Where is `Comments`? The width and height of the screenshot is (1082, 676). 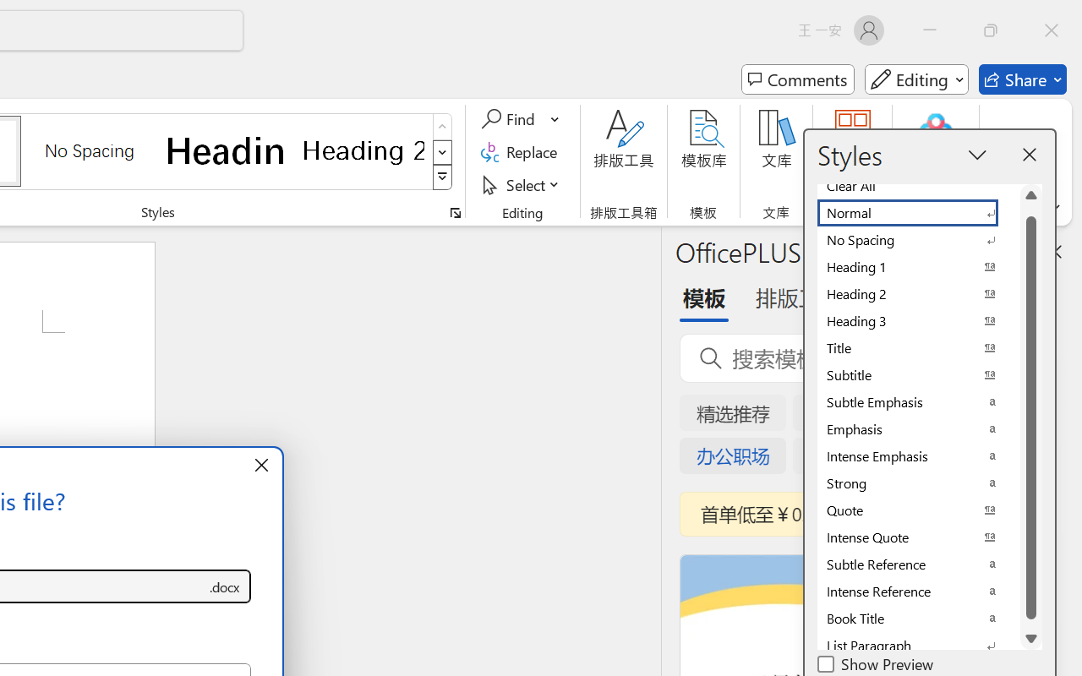 Comments is located at coordinates (798, 79).